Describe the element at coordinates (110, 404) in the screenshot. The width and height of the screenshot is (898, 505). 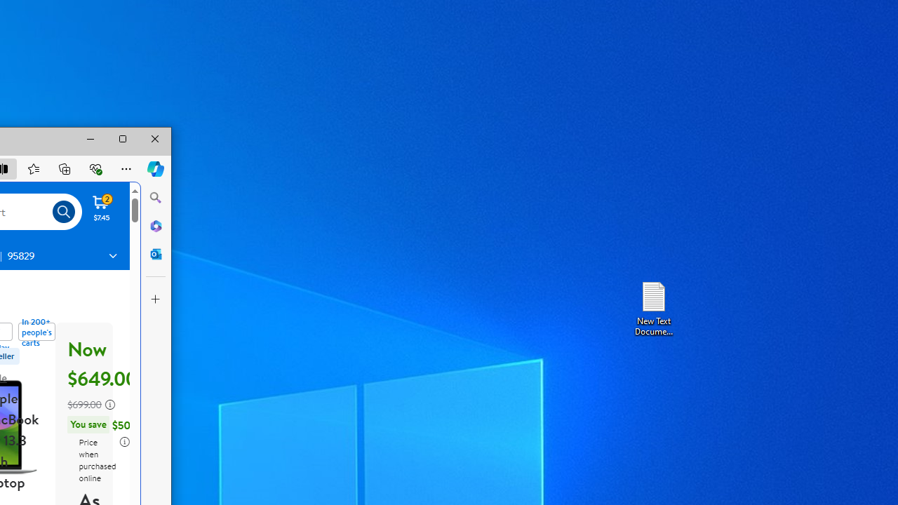
I see `learn more about strikethrough prices` at that location.